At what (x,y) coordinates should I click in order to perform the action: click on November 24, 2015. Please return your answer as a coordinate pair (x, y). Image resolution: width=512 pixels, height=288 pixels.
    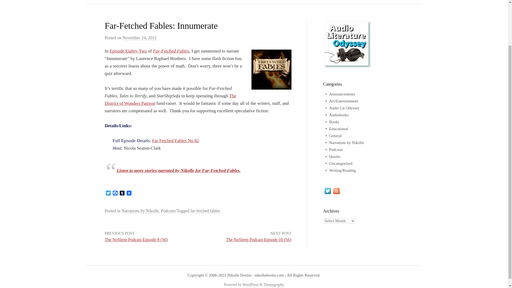
    Looking at the image, I should click on (139, 38).